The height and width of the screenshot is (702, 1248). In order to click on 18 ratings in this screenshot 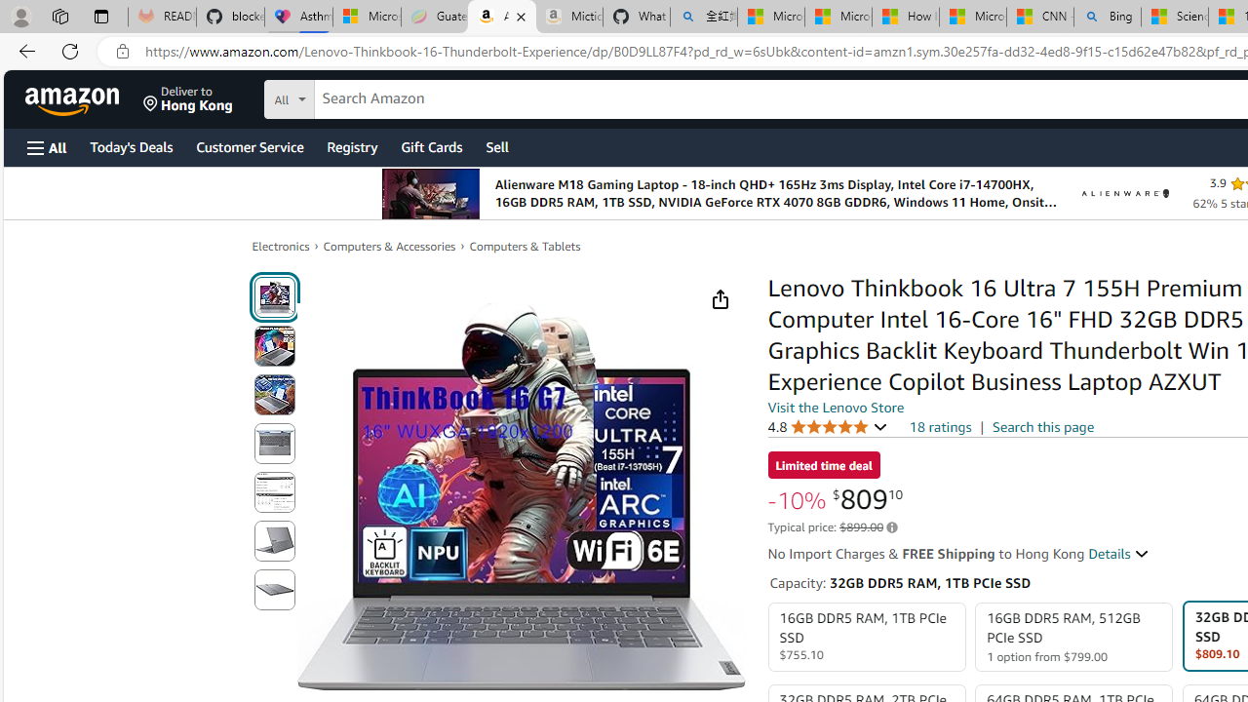, I will do `click(940, 427)`.